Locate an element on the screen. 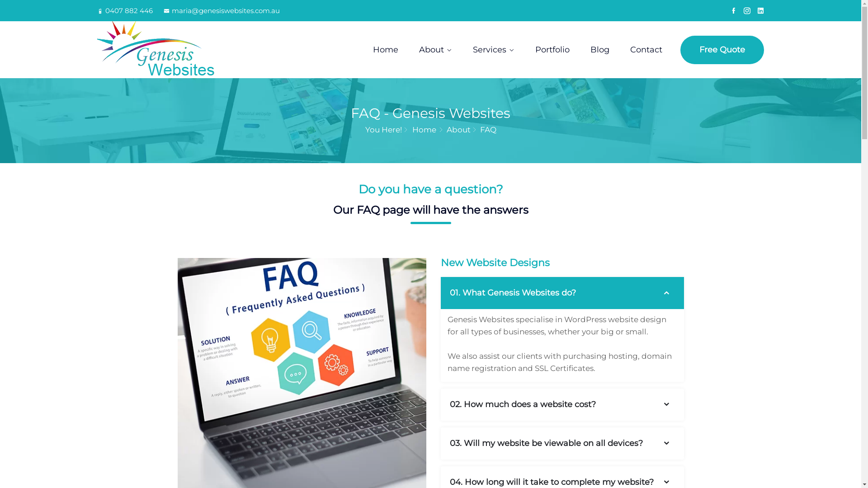 Image resolution: width=868 pixels, height=488 pixels. Facebook is located at coordinates (733, 11).